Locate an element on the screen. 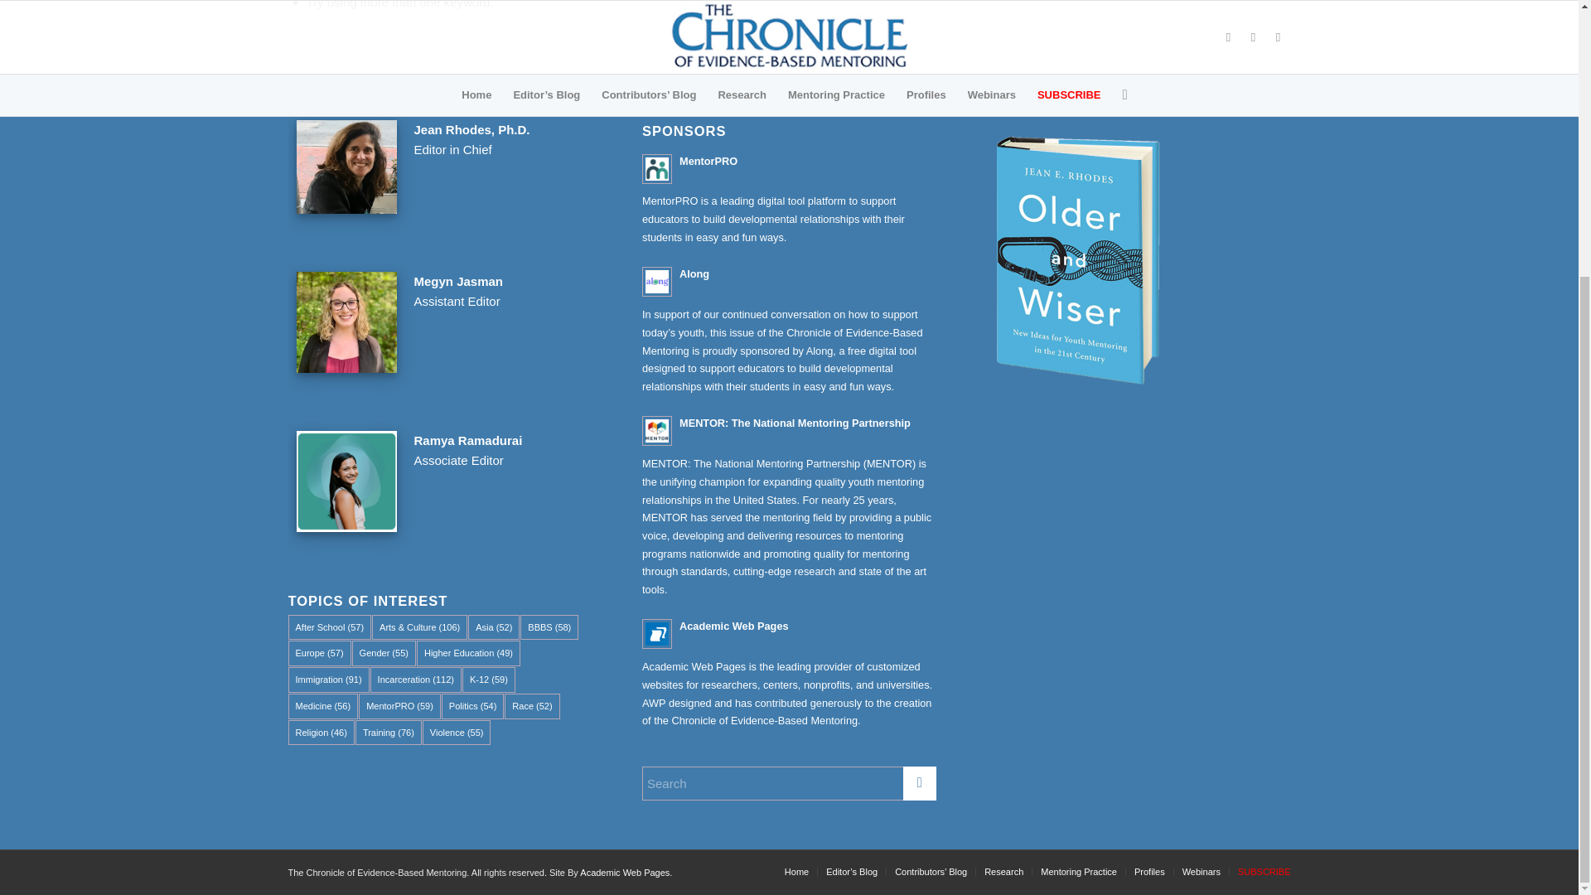  Read: Along is located at coordinates (694, 273).